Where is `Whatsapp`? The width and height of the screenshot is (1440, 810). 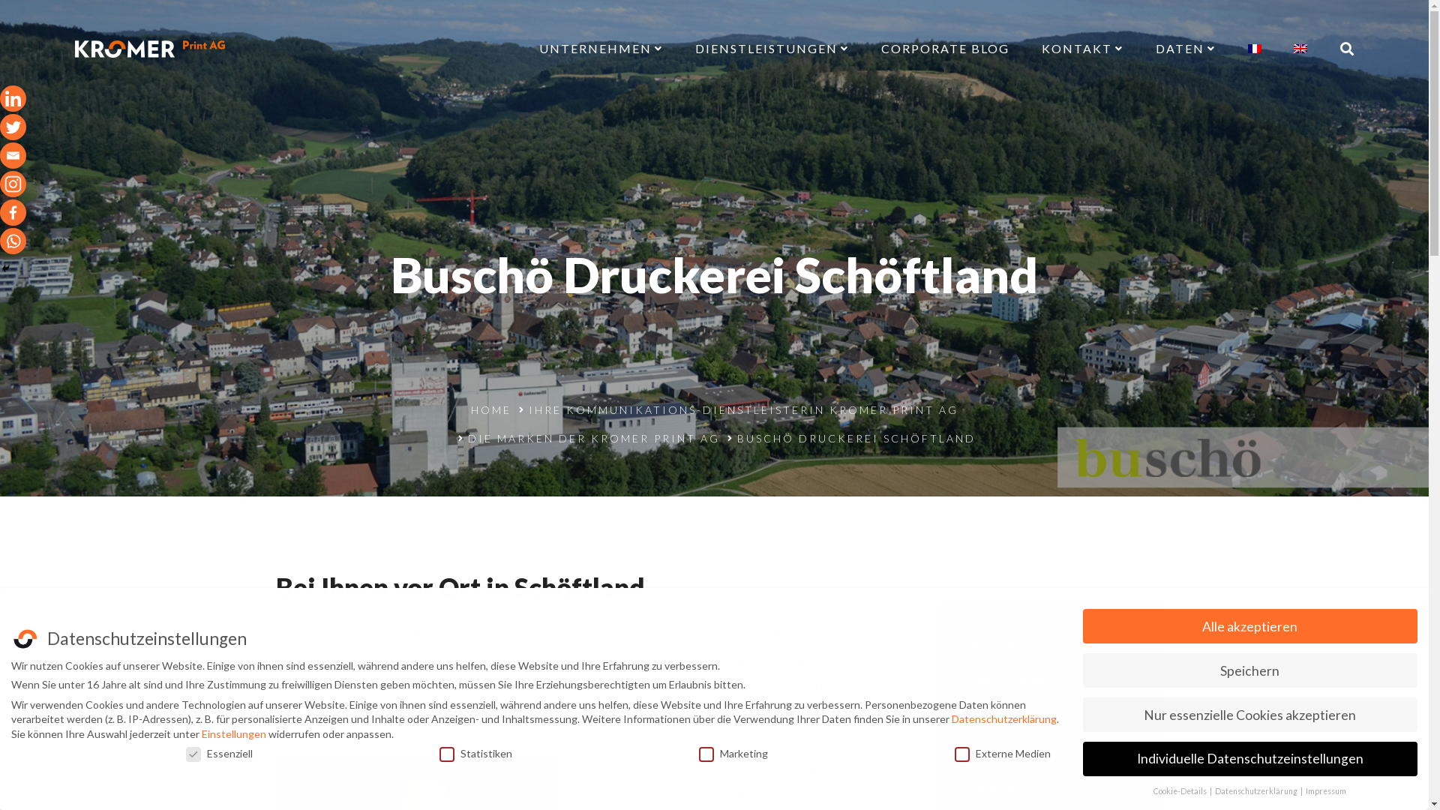
Whatsapp is located at coordinates (13, 241).